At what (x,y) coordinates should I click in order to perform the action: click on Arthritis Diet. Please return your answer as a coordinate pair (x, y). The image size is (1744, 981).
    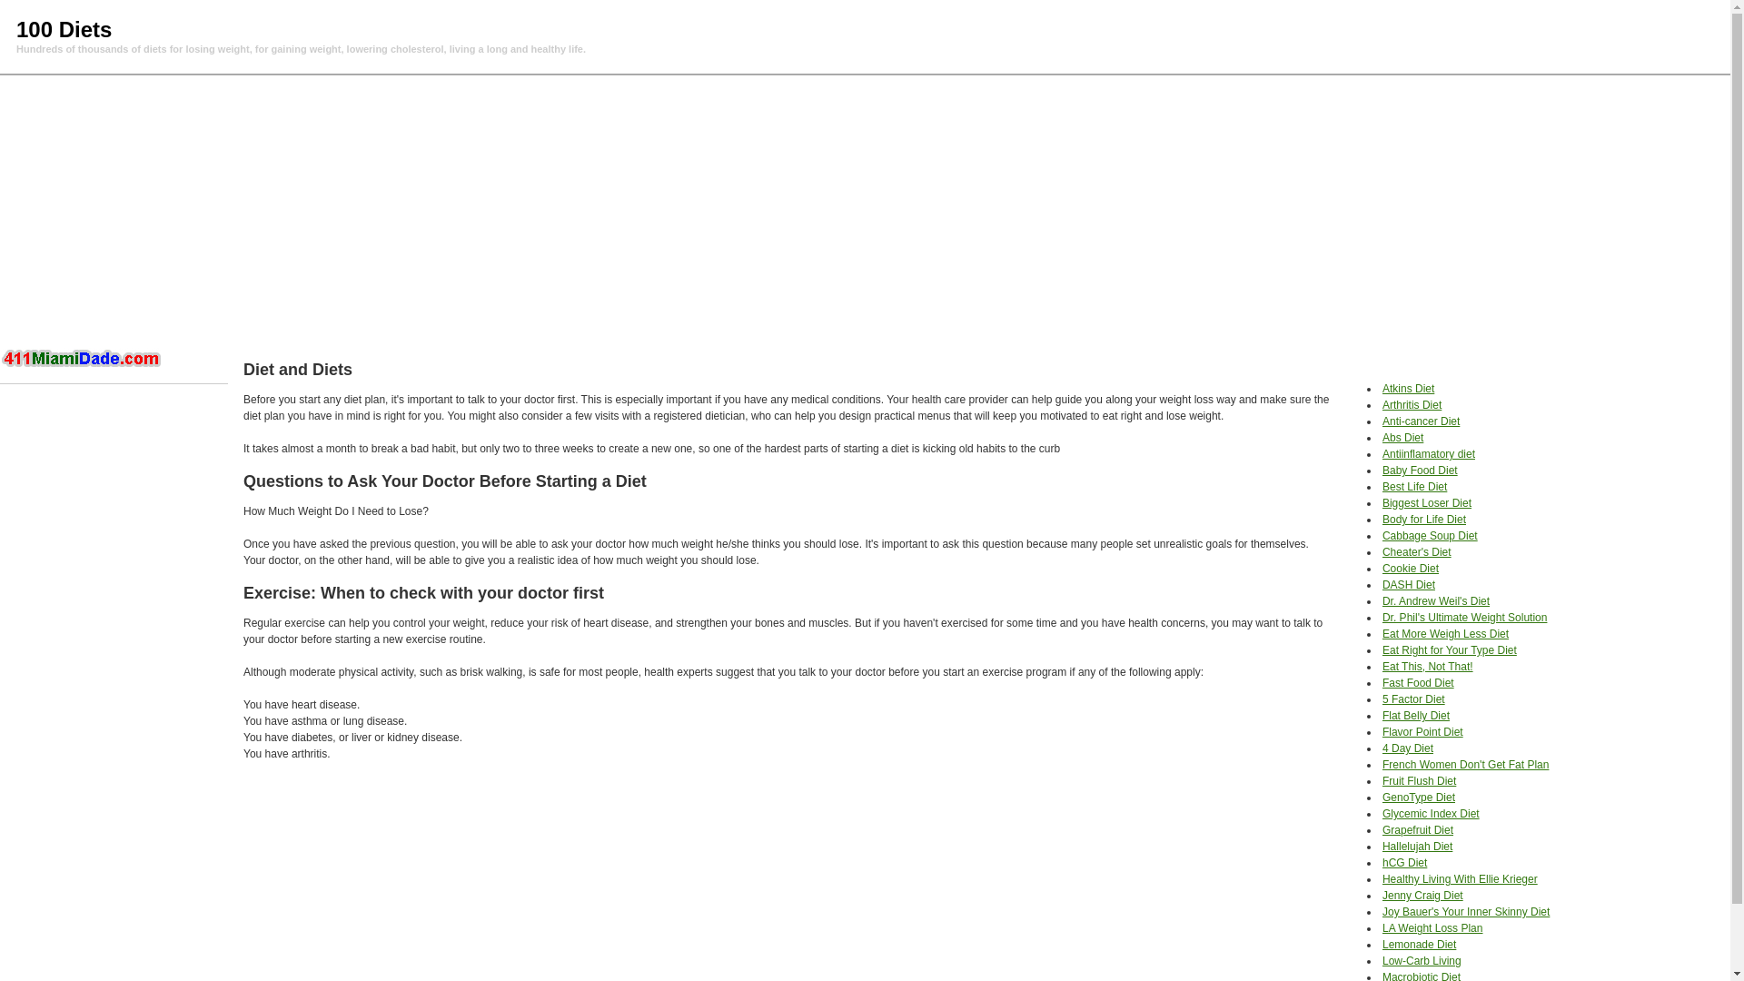
    Looking at the image, I should click on (1412, 405).